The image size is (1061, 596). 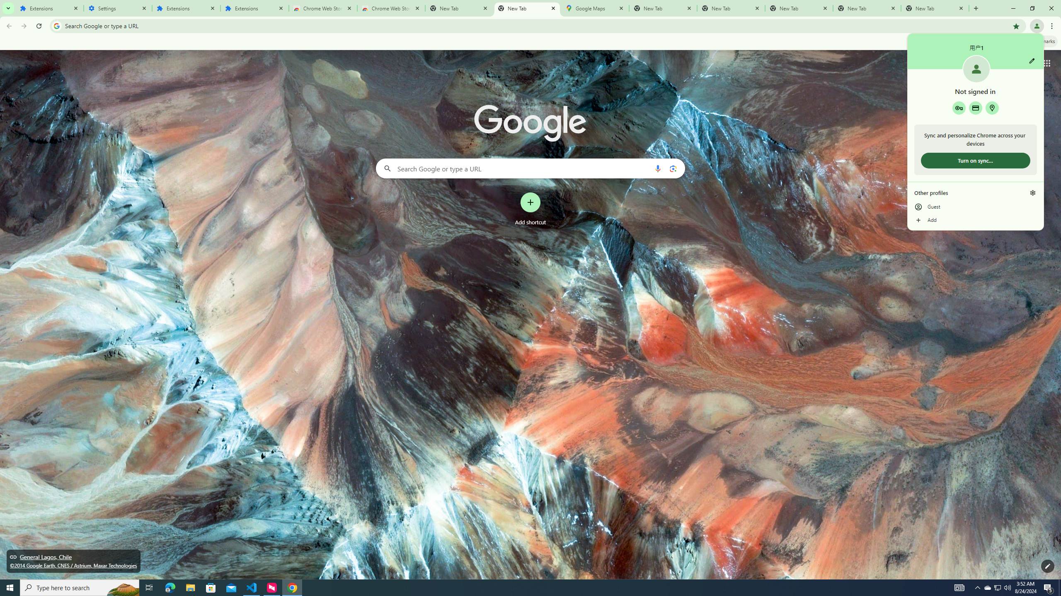 What do you see at coordinates (523, 588) in the screenshot?
I see `Type here to search` at bounding box center [523, 588].